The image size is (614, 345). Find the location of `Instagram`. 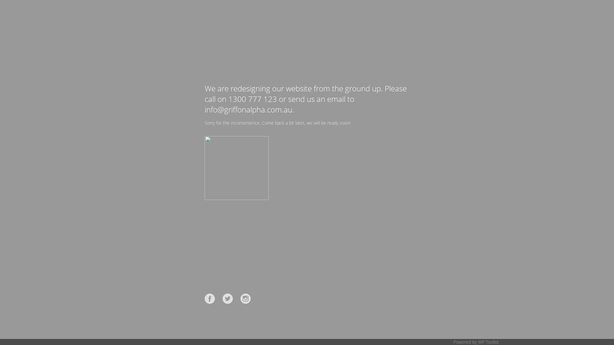

Instagram is located at coordinates (246, 299).